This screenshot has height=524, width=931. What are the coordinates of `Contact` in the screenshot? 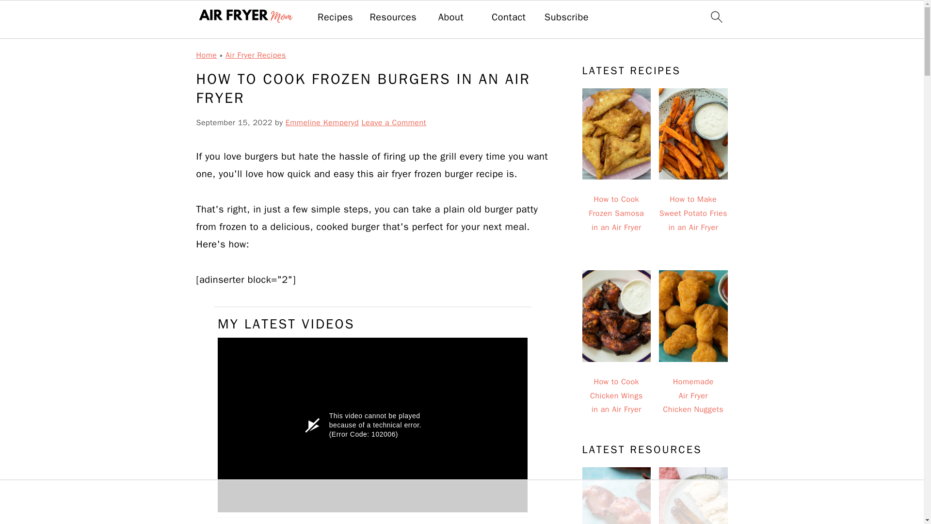 It's located at (508, 17).